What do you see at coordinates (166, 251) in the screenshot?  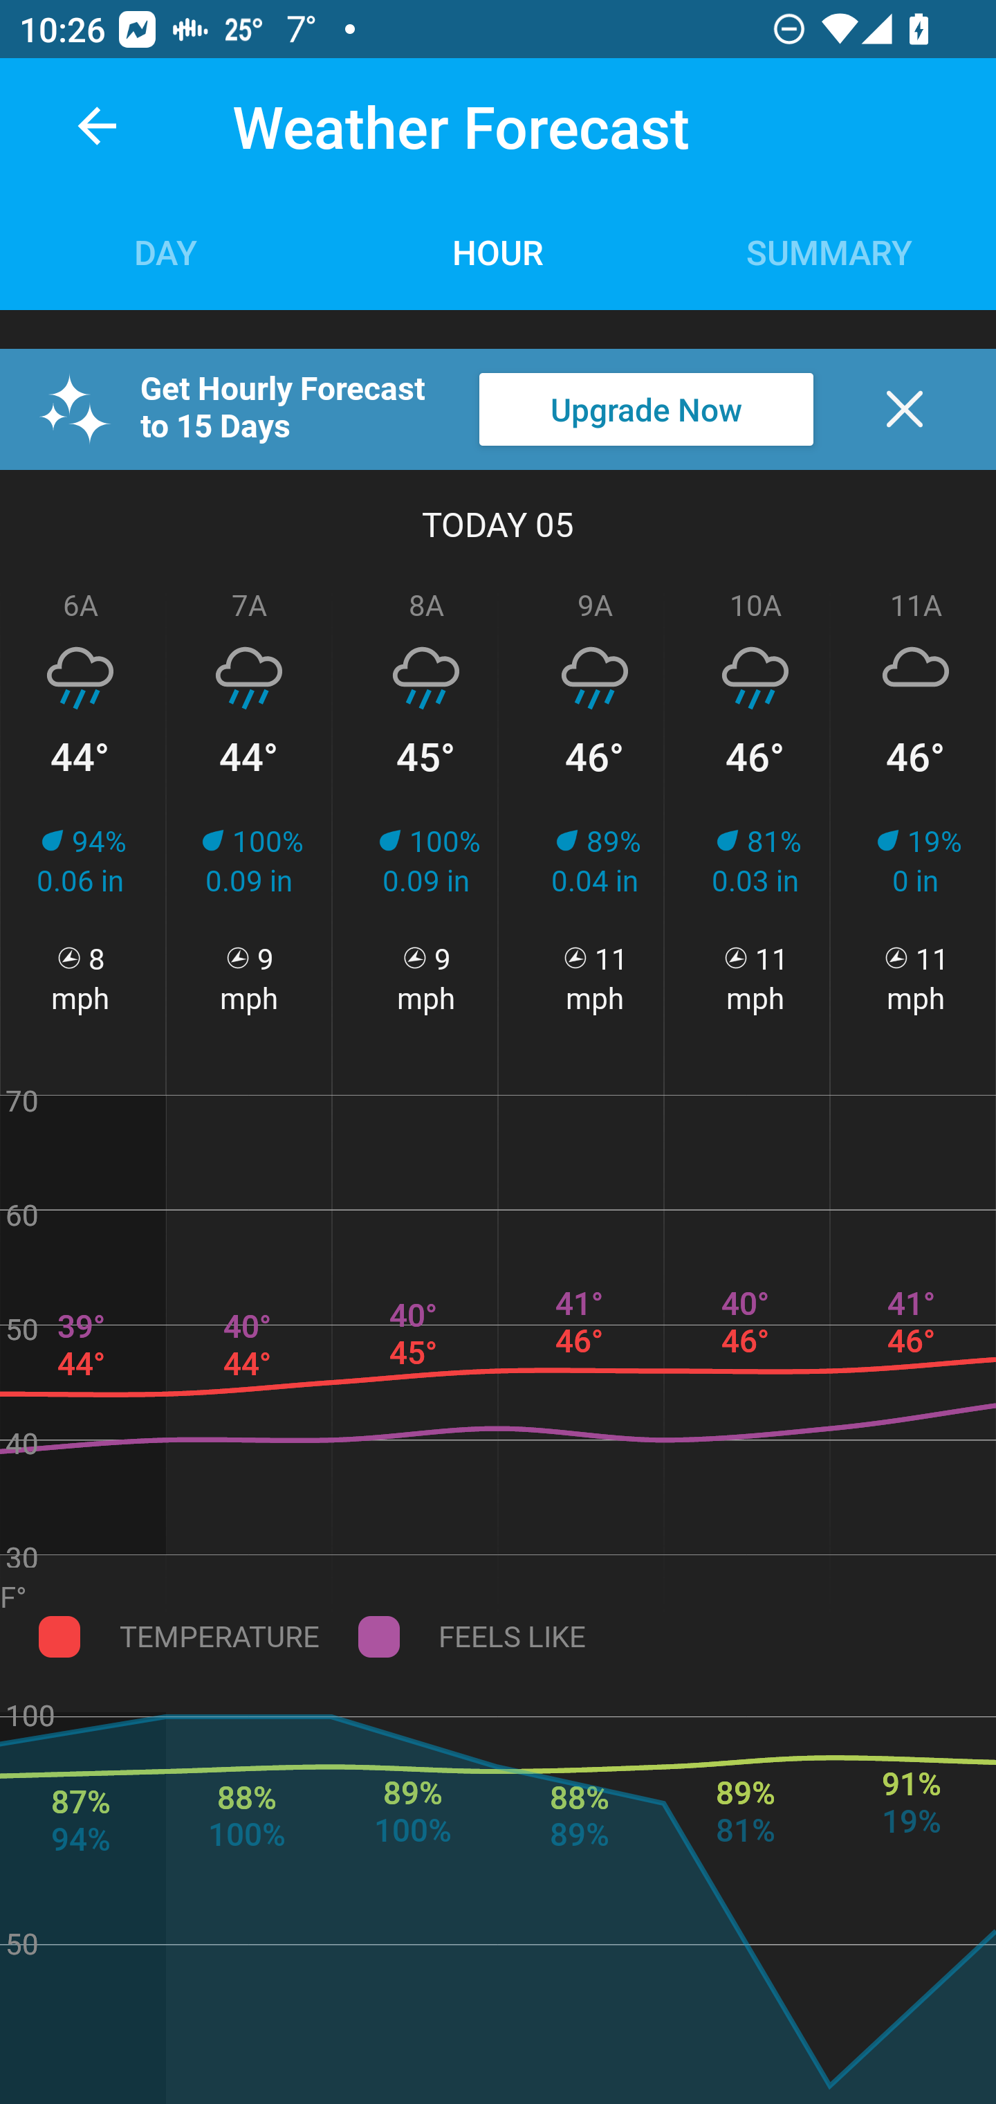 I see `Day Tab DAY` at bounding box center [166, 251].